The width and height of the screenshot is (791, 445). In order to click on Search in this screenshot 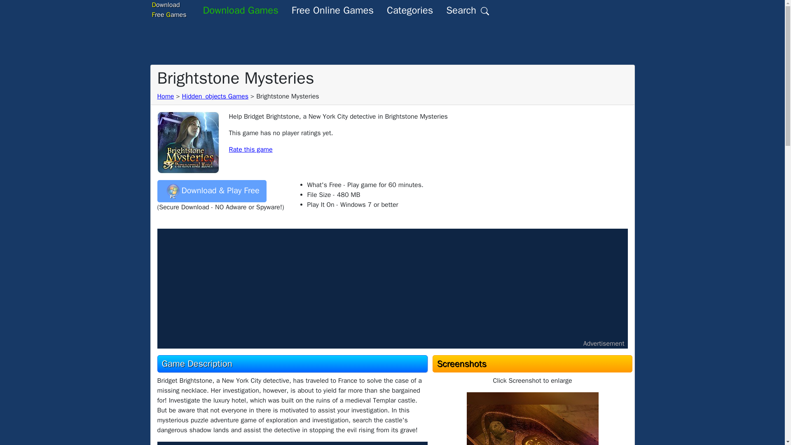, I will do `click(468, 10)`.